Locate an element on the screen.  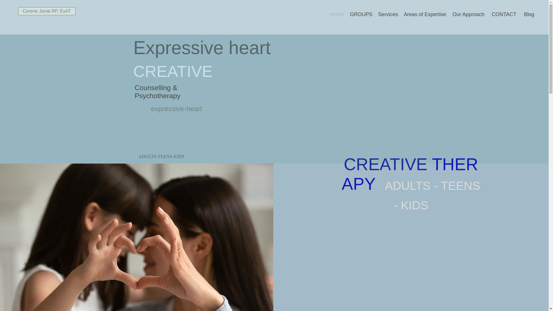
CONTACT is located at coordinates (503, 14).